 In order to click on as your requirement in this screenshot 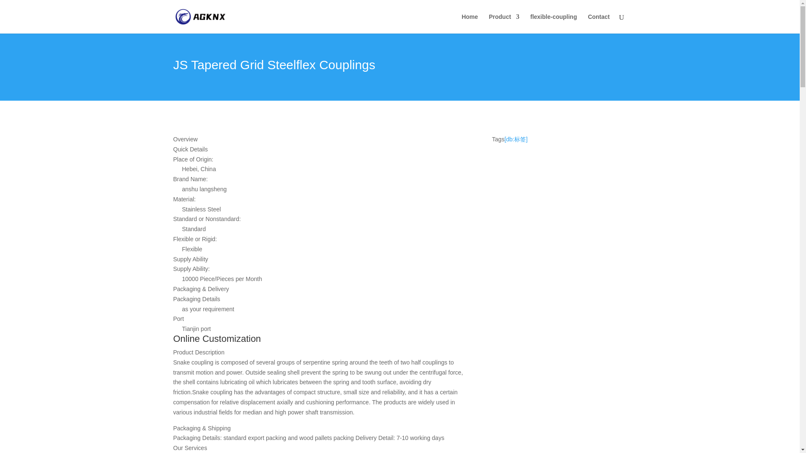, I will do `click(324, 309)`.